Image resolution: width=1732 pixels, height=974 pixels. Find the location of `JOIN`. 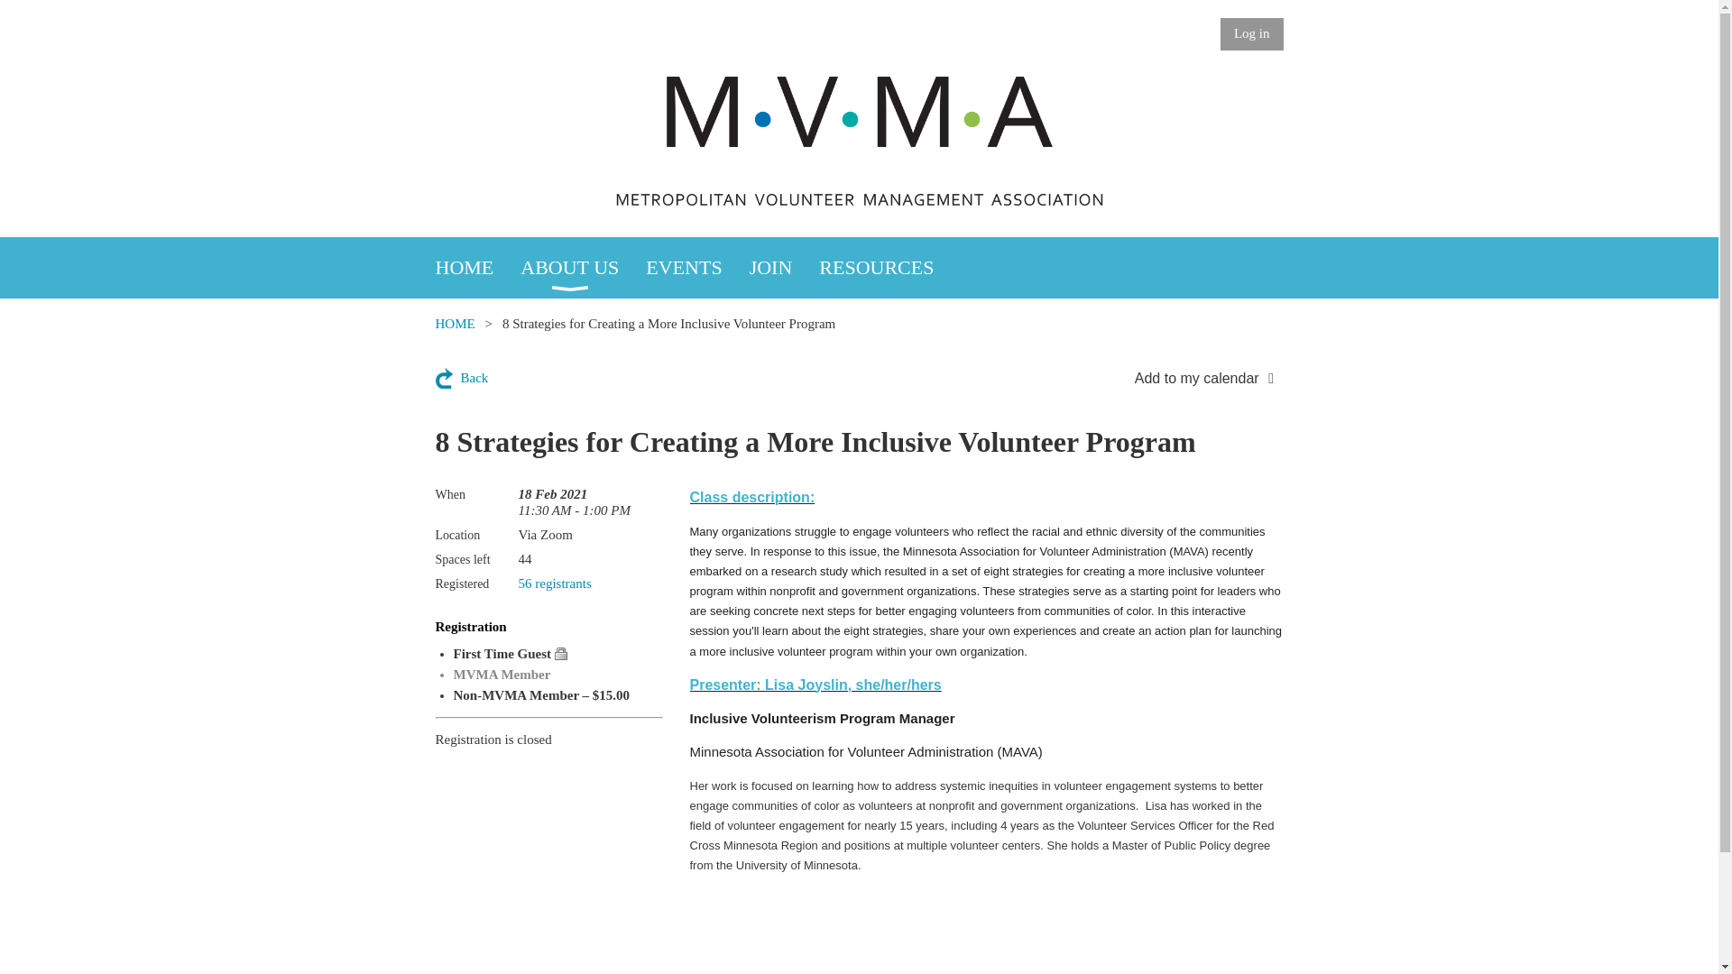

JOIN is located at coordinates (785, 267).